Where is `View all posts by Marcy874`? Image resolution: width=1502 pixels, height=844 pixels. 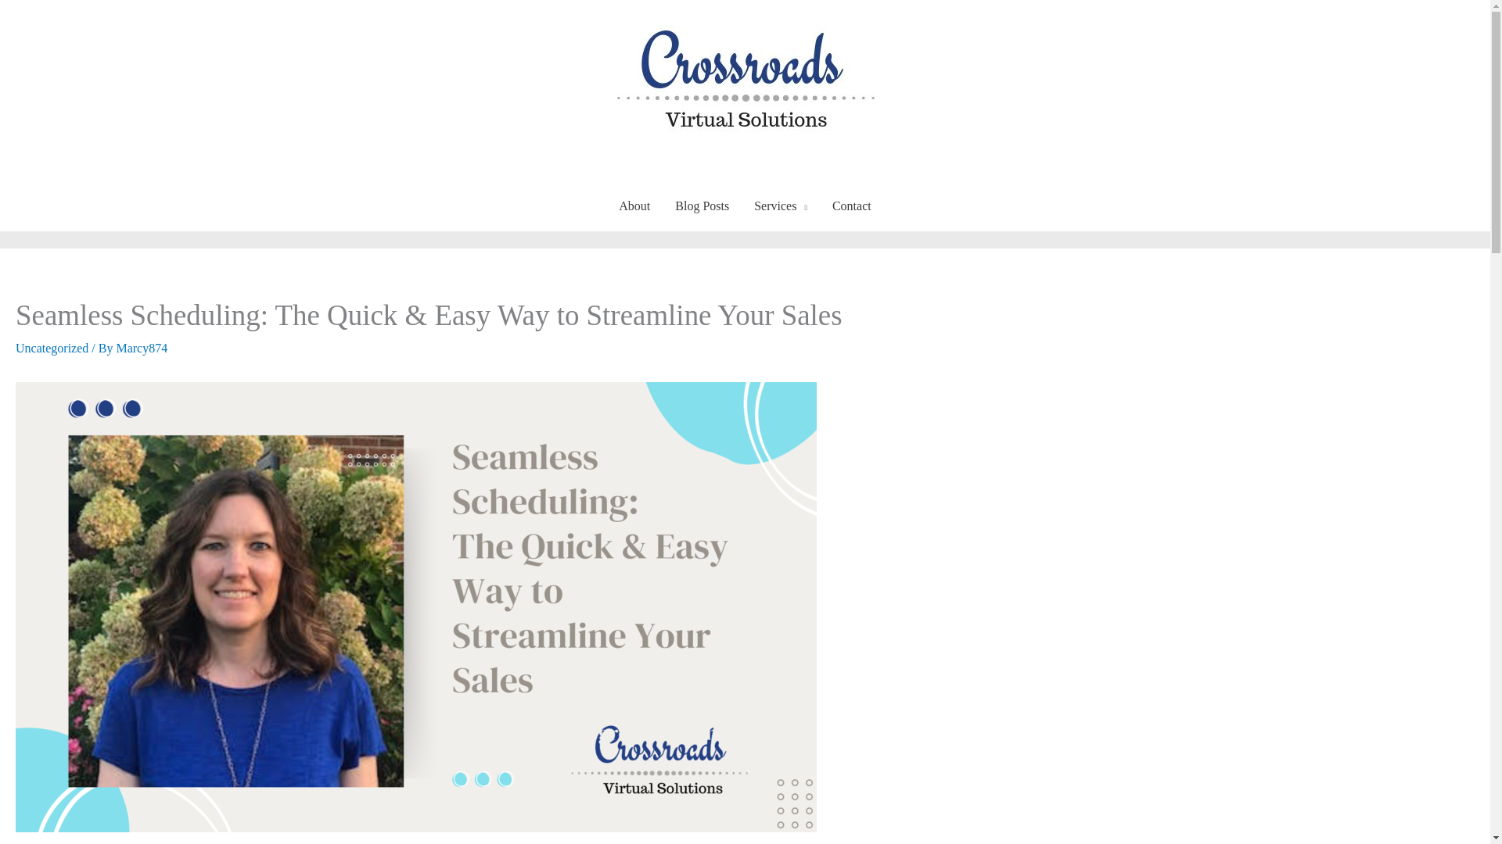
View all posts by Marcy874 is located at coordinates (141, 348).